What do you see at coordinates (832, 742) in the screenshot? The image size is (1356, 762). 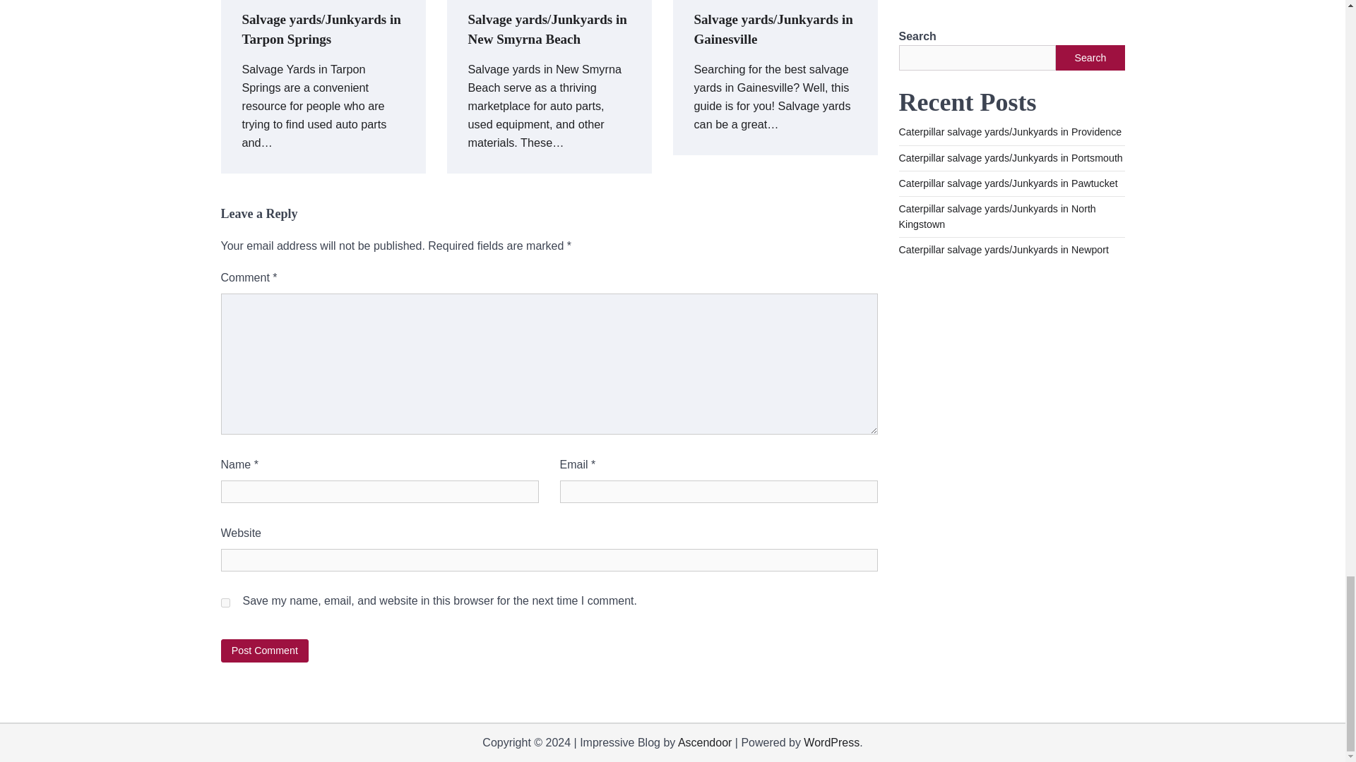 I see `WordPress` at bounding box center [832, 742].